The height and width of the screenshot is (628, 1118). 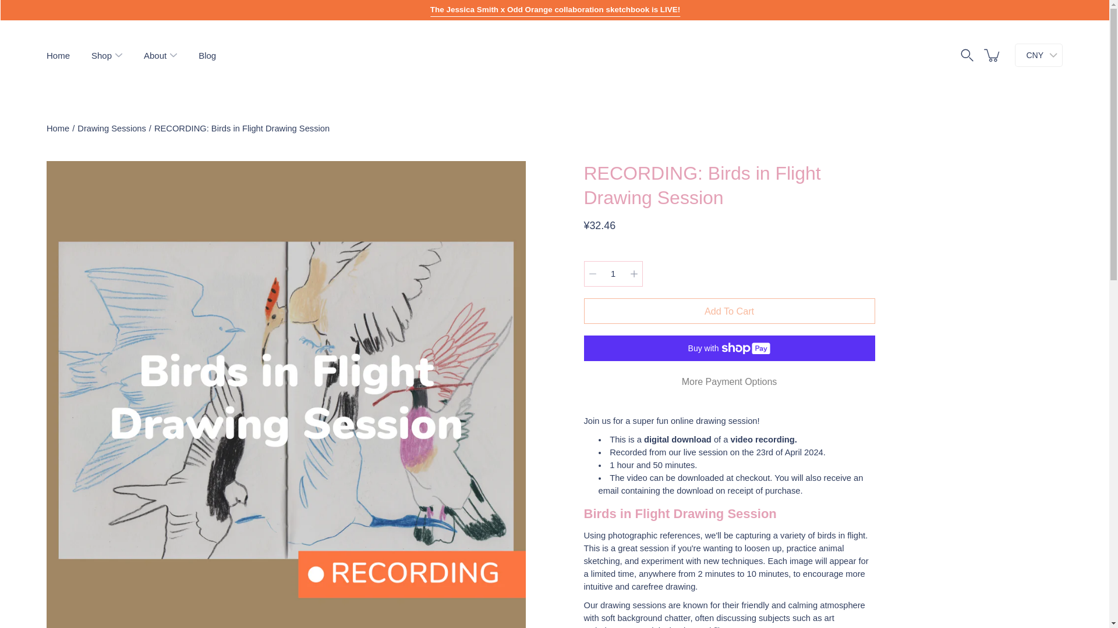 I want to click on About, so click(x=155, y=55).